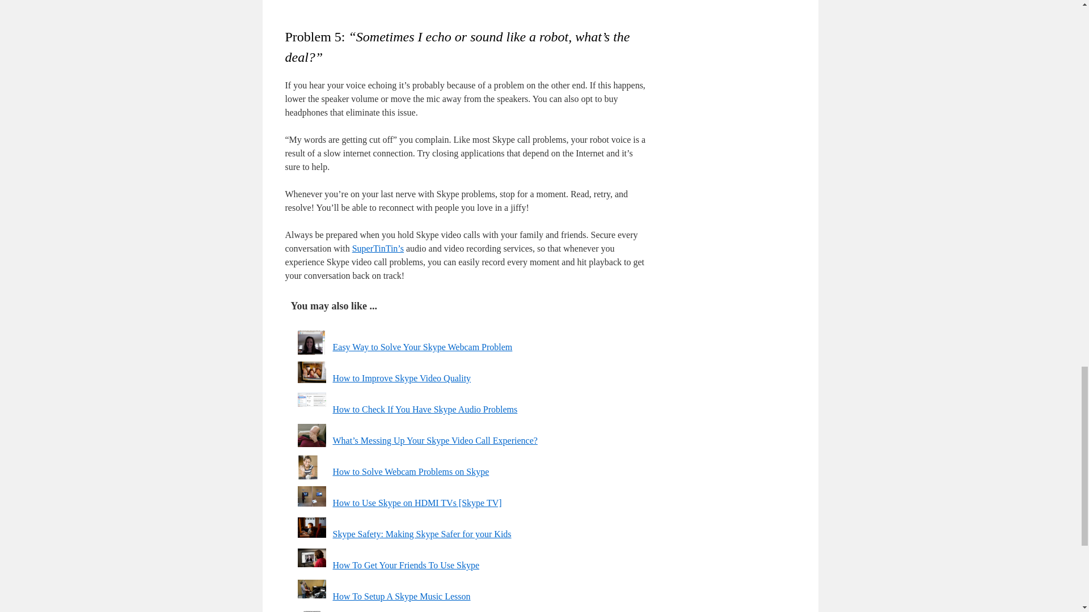 Image resolution: width=1089 pixels, height=612 pixels. I want to click on Easy Way to Solve Your Skype Webcam Problem, so click(422, 347).